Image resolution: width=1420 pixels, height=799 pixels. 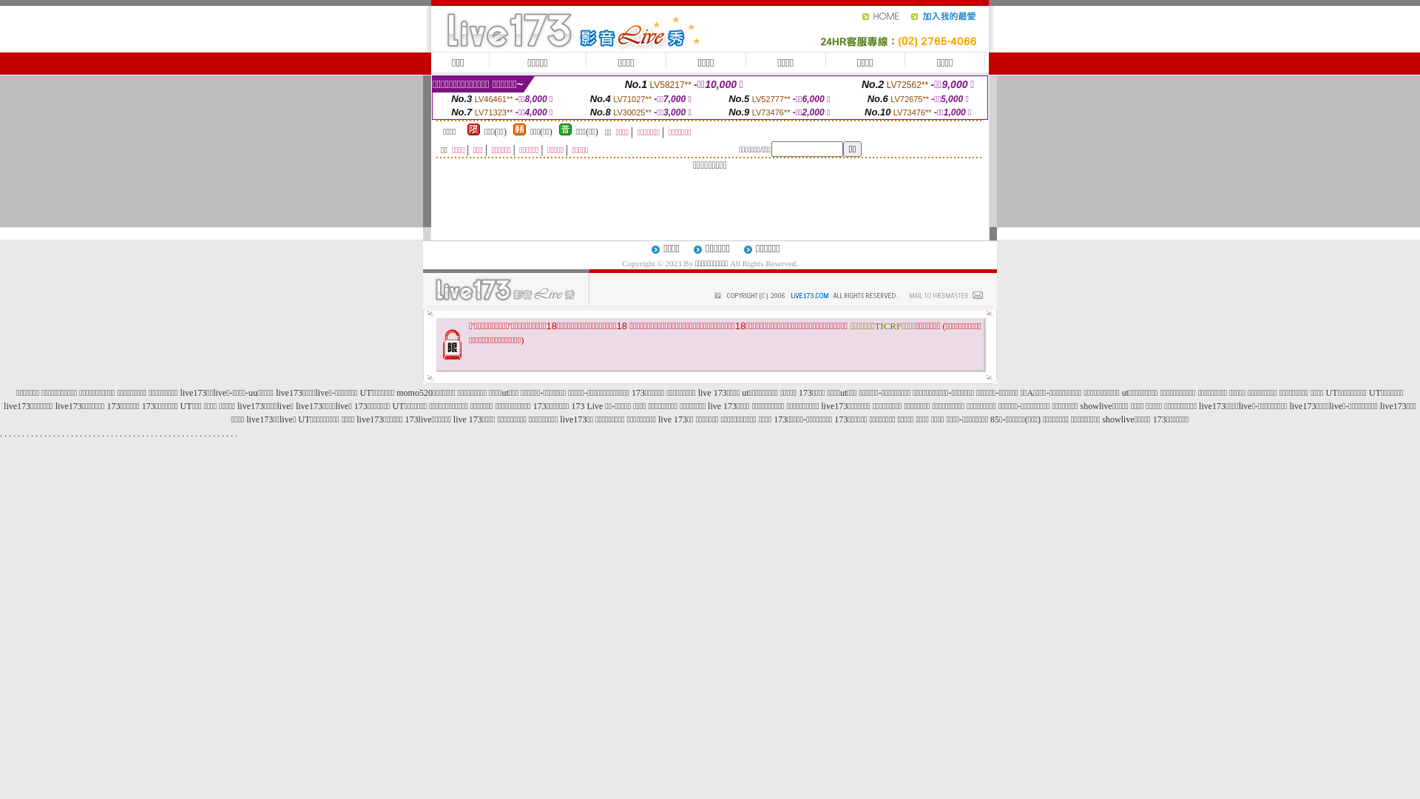 What do you see at coordinates (143, 434) in the screenshot?
I see `.` at bounding box center [143, 434].